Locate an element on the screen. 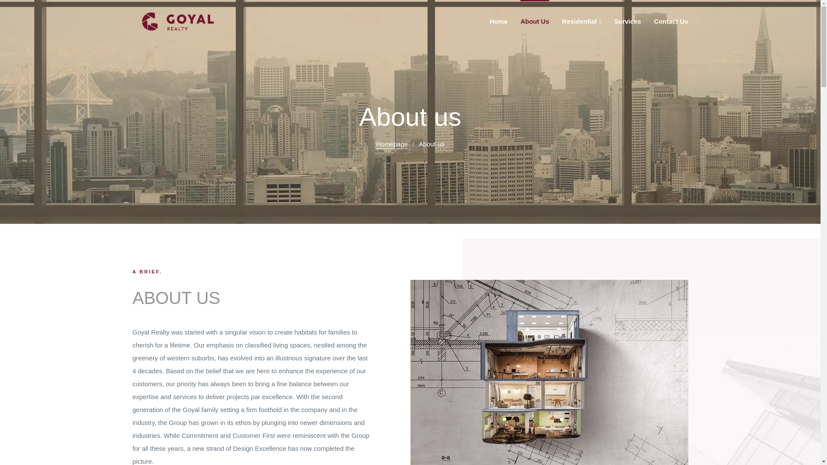  Go to Goyal Realty. is located at coordinates (392, 145).